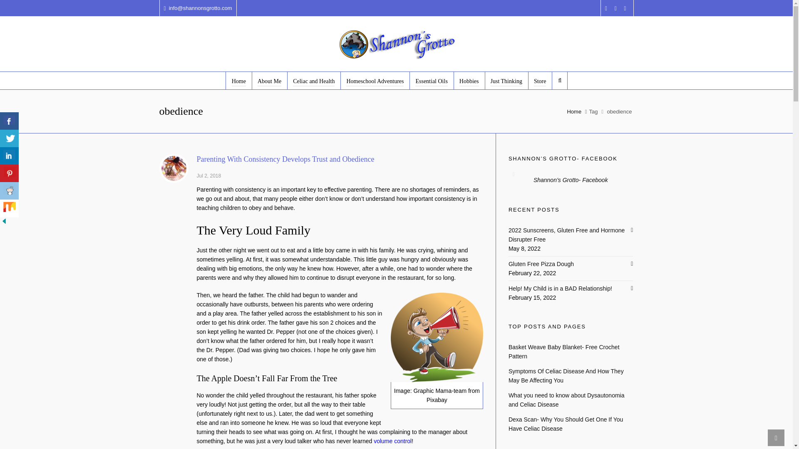 This screenshot has width=799, height=449. What do you see at coordinates (9, 139) in the screenshot?
I see `Share On Twitter` at bounding box center [9, 139].